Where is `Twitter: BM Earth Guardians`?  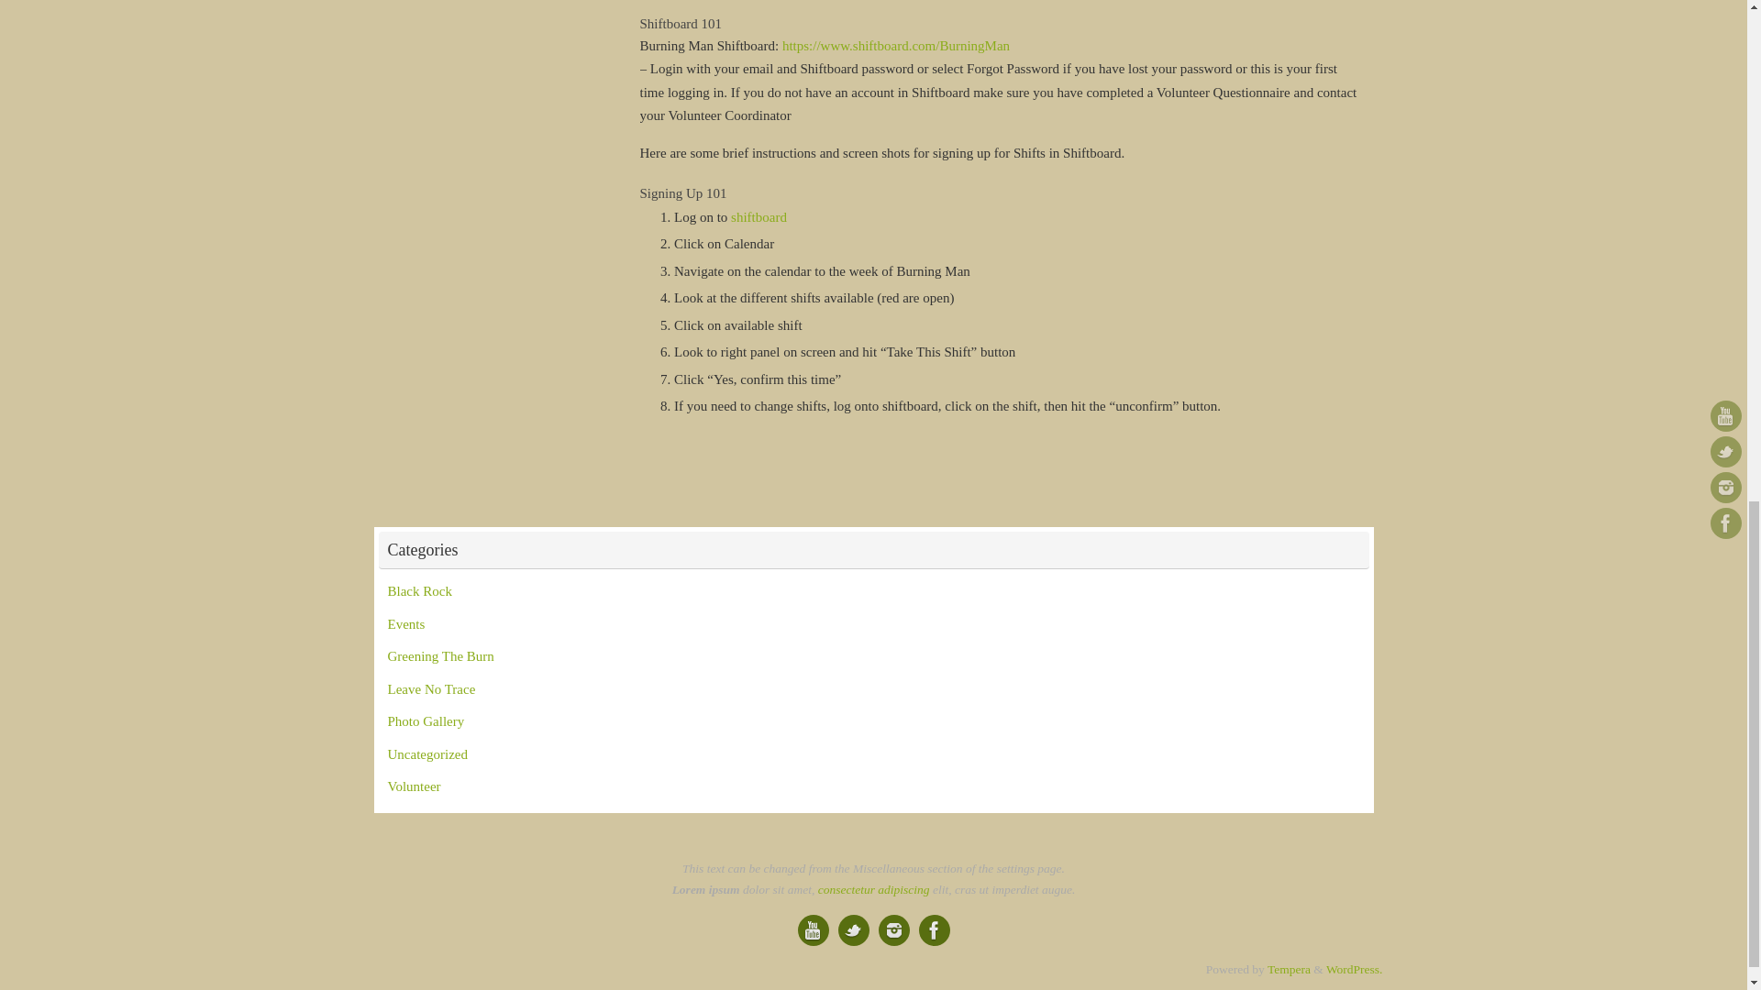 Twitter: BM Earth Guardians is located at coordinates (853, 929).